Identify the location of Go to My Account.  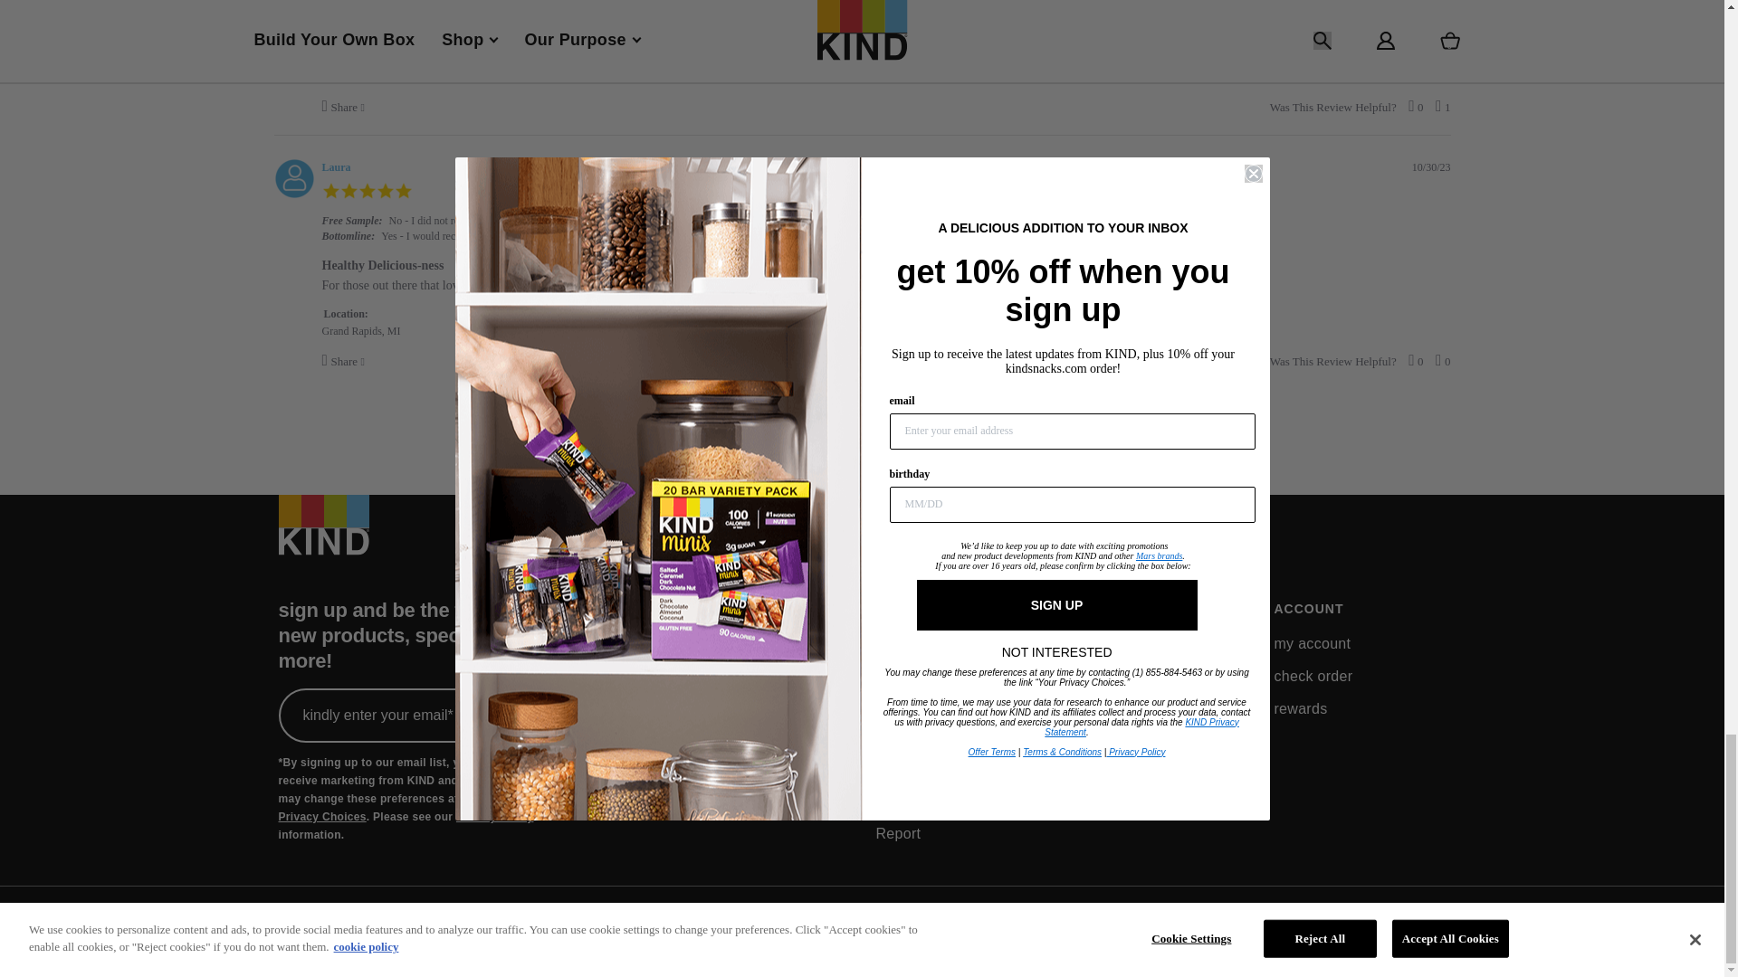
(1312, 643).